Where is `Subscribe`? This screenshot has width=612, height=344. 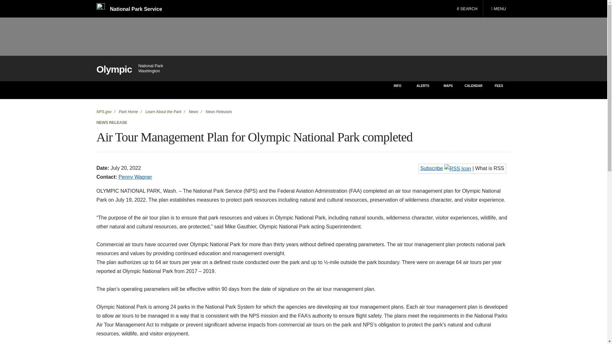
Subscribe is located at coordinates (128, 111).